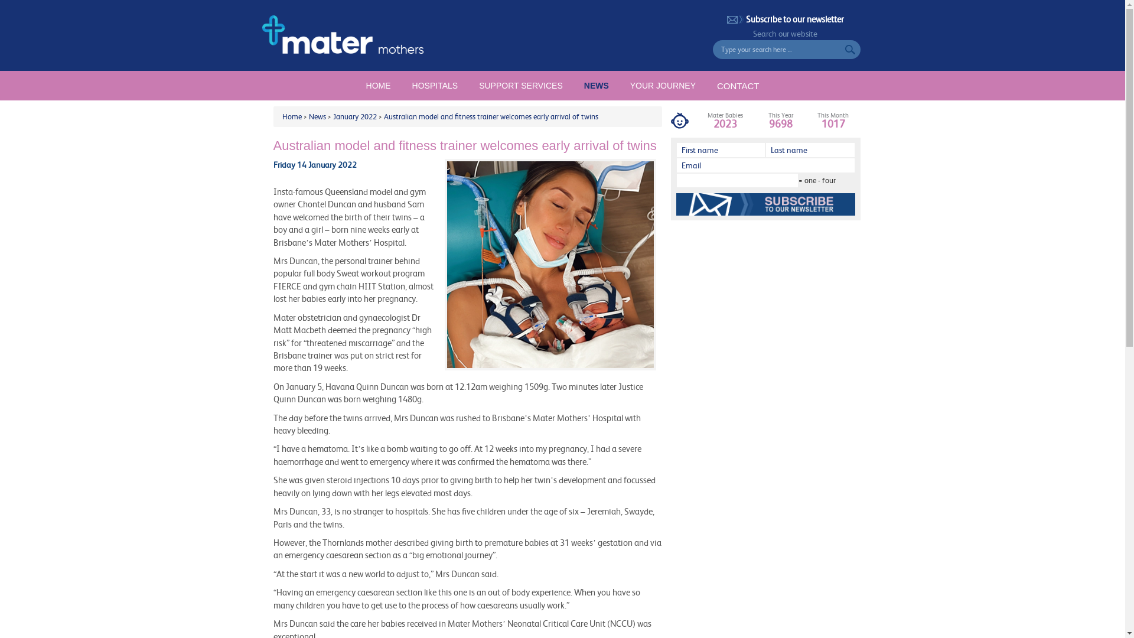 The width and height of the screenshot is (1134, 638). I want to click on January 2022, so click(355, 116).